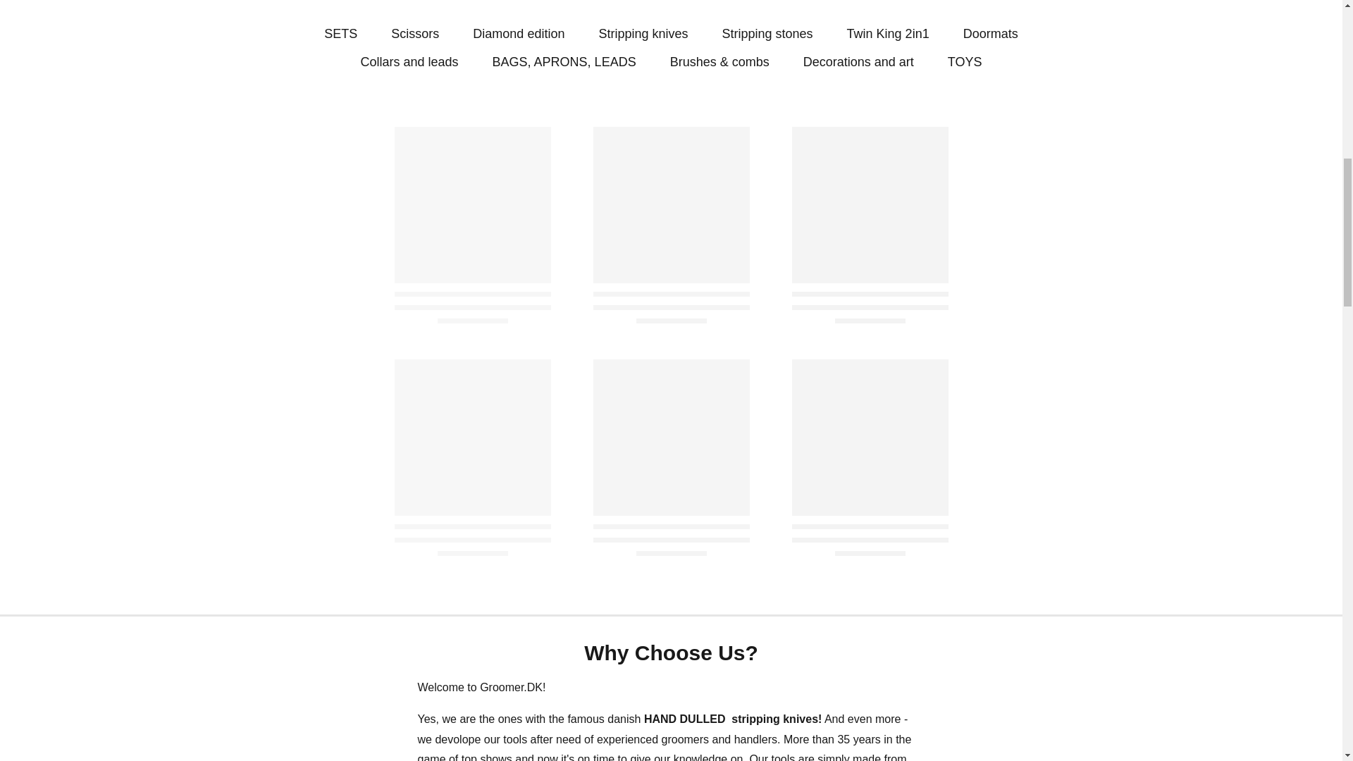  What do you see at coordinates (564, 62) in the screenshot?
I see `BAGS, APRONS, LEADS` at bounding box center [564, 62].